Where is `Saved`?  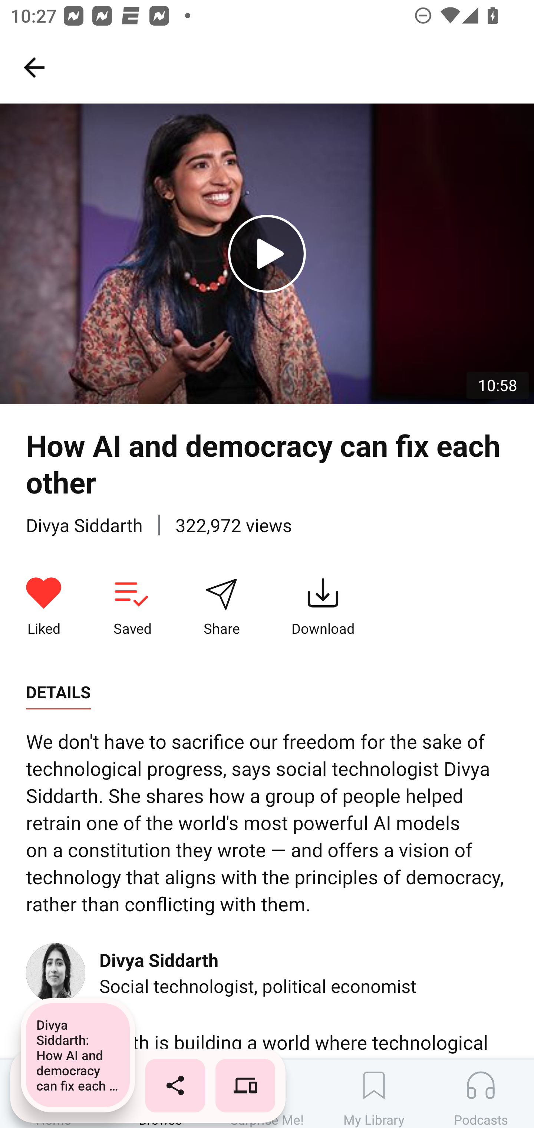
Saved is located at coordinates (132, 607).